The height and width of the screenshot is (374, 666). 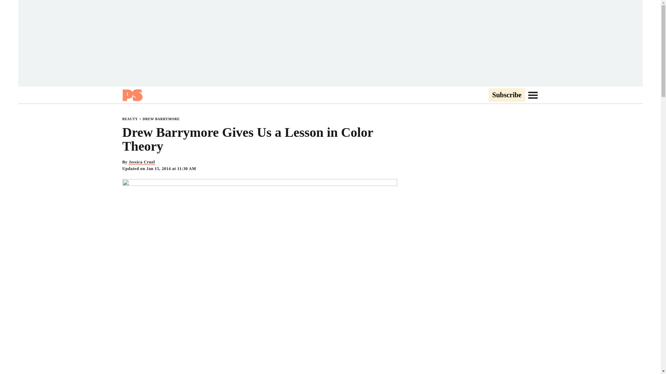 What do you see at coordinates (161, 119) in the screenshot?
I see `DREW BARRYMORE` at bounding box center [161, 119].